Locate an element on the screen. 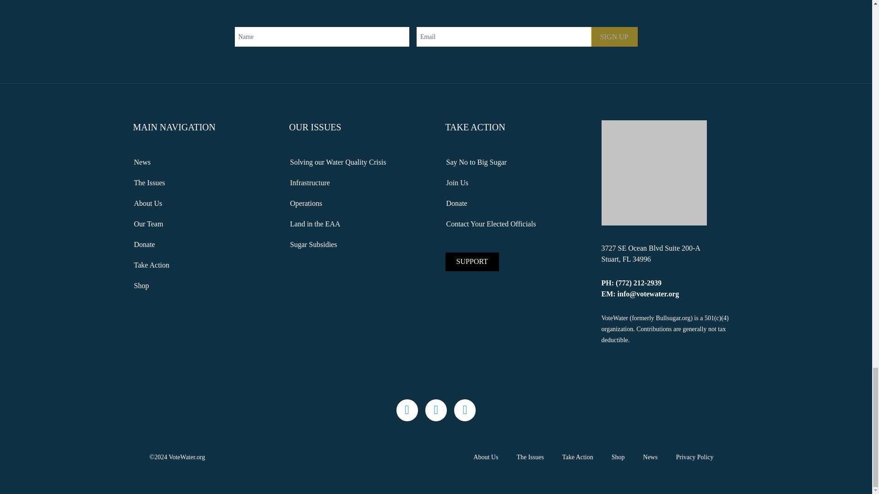 The width and height of the screenshot is (879, 494). Say No to Big Sugar is located at coordinates (514, 162).